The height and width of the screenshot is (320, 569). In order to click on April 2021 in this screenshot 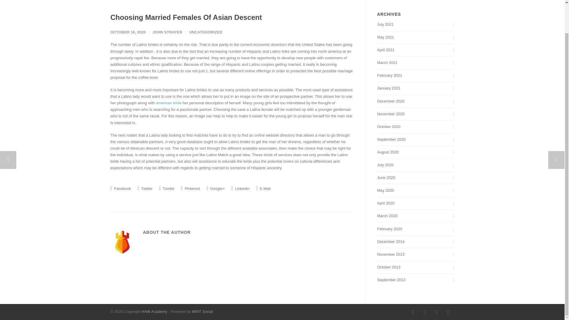, I will do `click(415, 50)`.